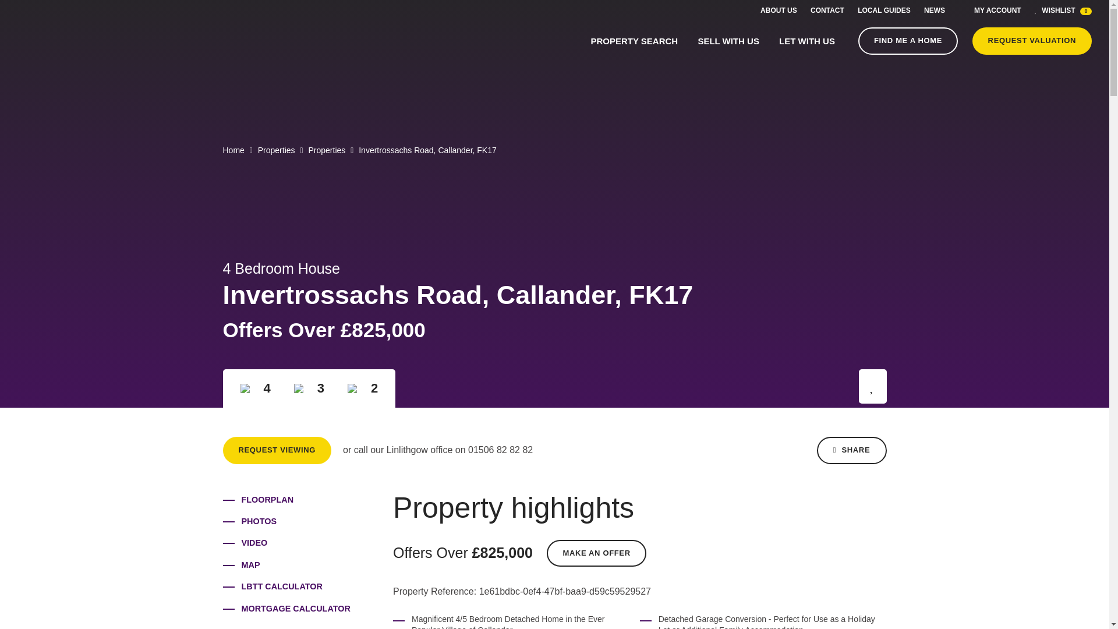 The image size is (1118, 629). Describe the element at coordinates (827, 10) in the screenshot. I see `CONTACT` at that location.